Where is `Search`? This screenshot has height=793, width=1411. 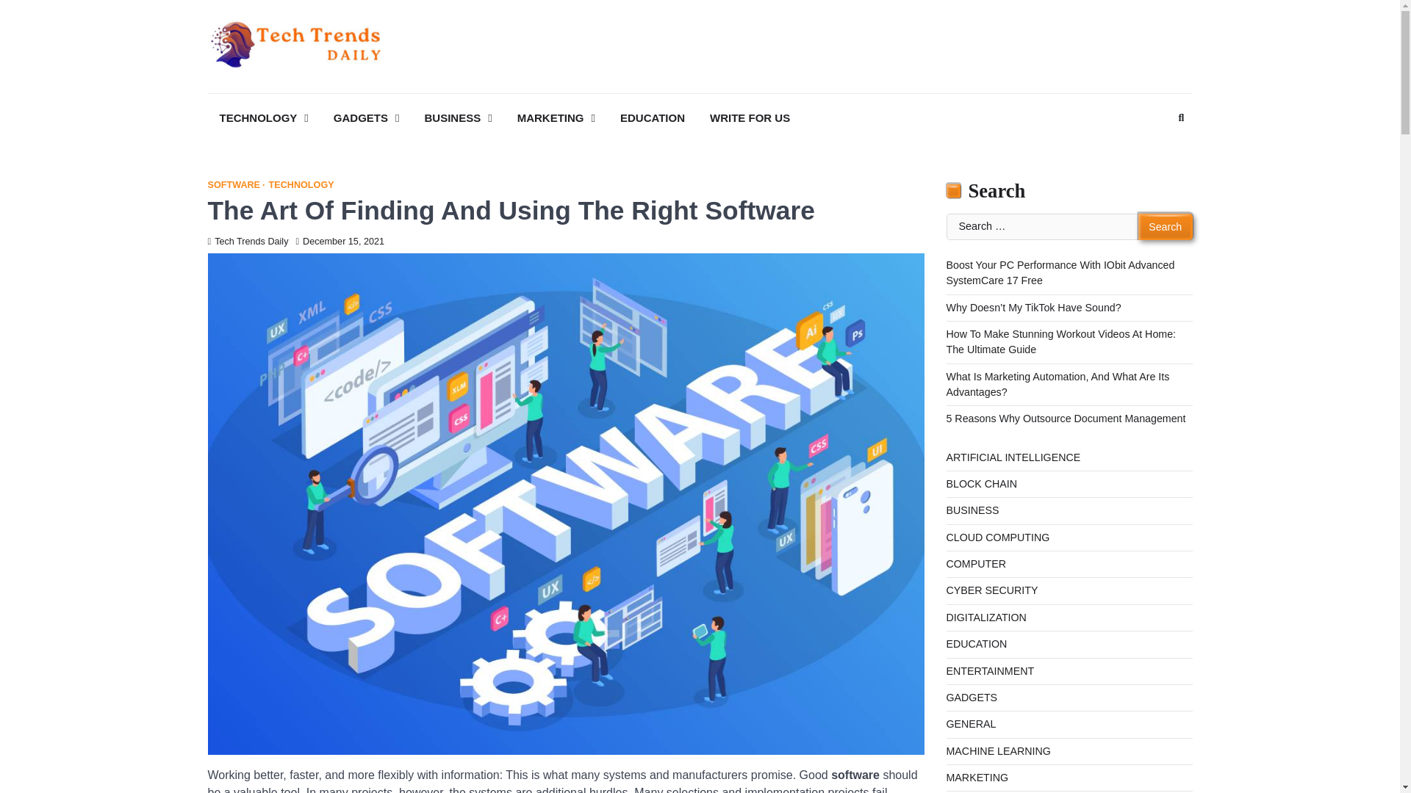 Search is located at coordinates (1155, 154).